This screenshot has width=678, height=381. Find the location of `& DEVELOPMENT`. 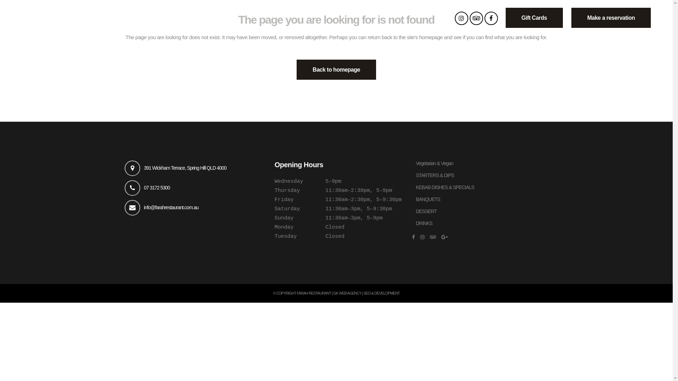

& DEVELOPMENT is located at coordinates (386, 293).